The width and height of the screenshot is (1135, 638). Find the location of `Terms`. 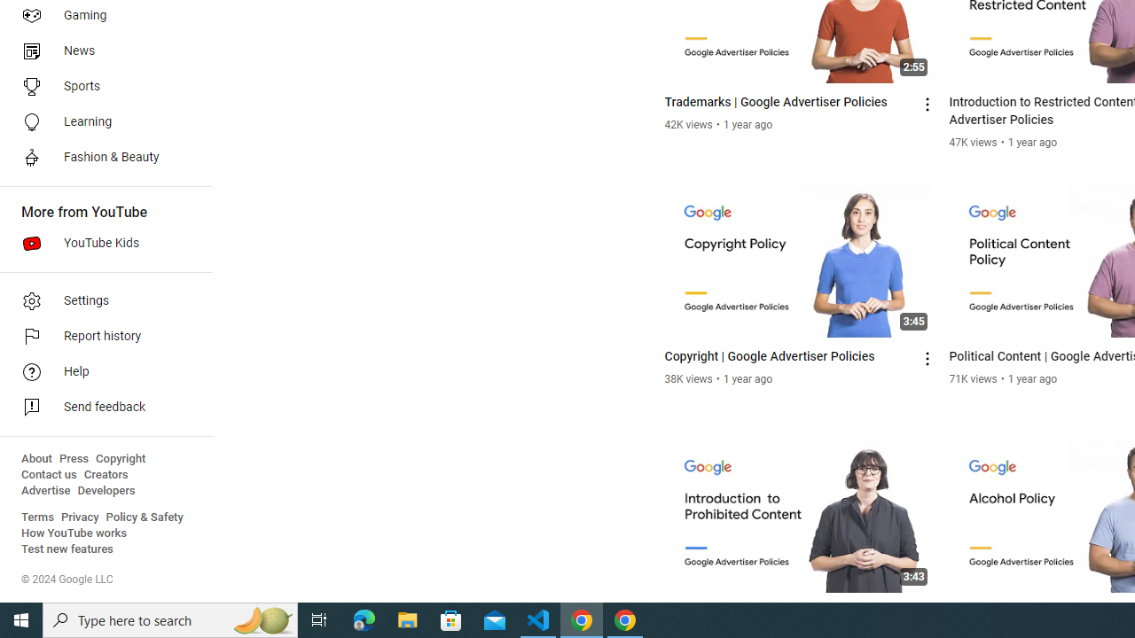

Terms is located at coordinates (37, 517).